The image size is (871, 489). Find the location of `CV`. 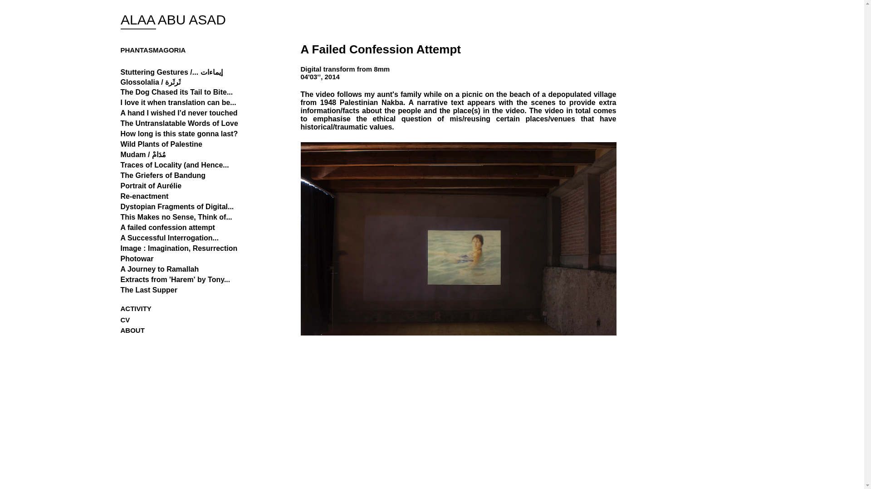

CV is located at coordinates (126, 320).